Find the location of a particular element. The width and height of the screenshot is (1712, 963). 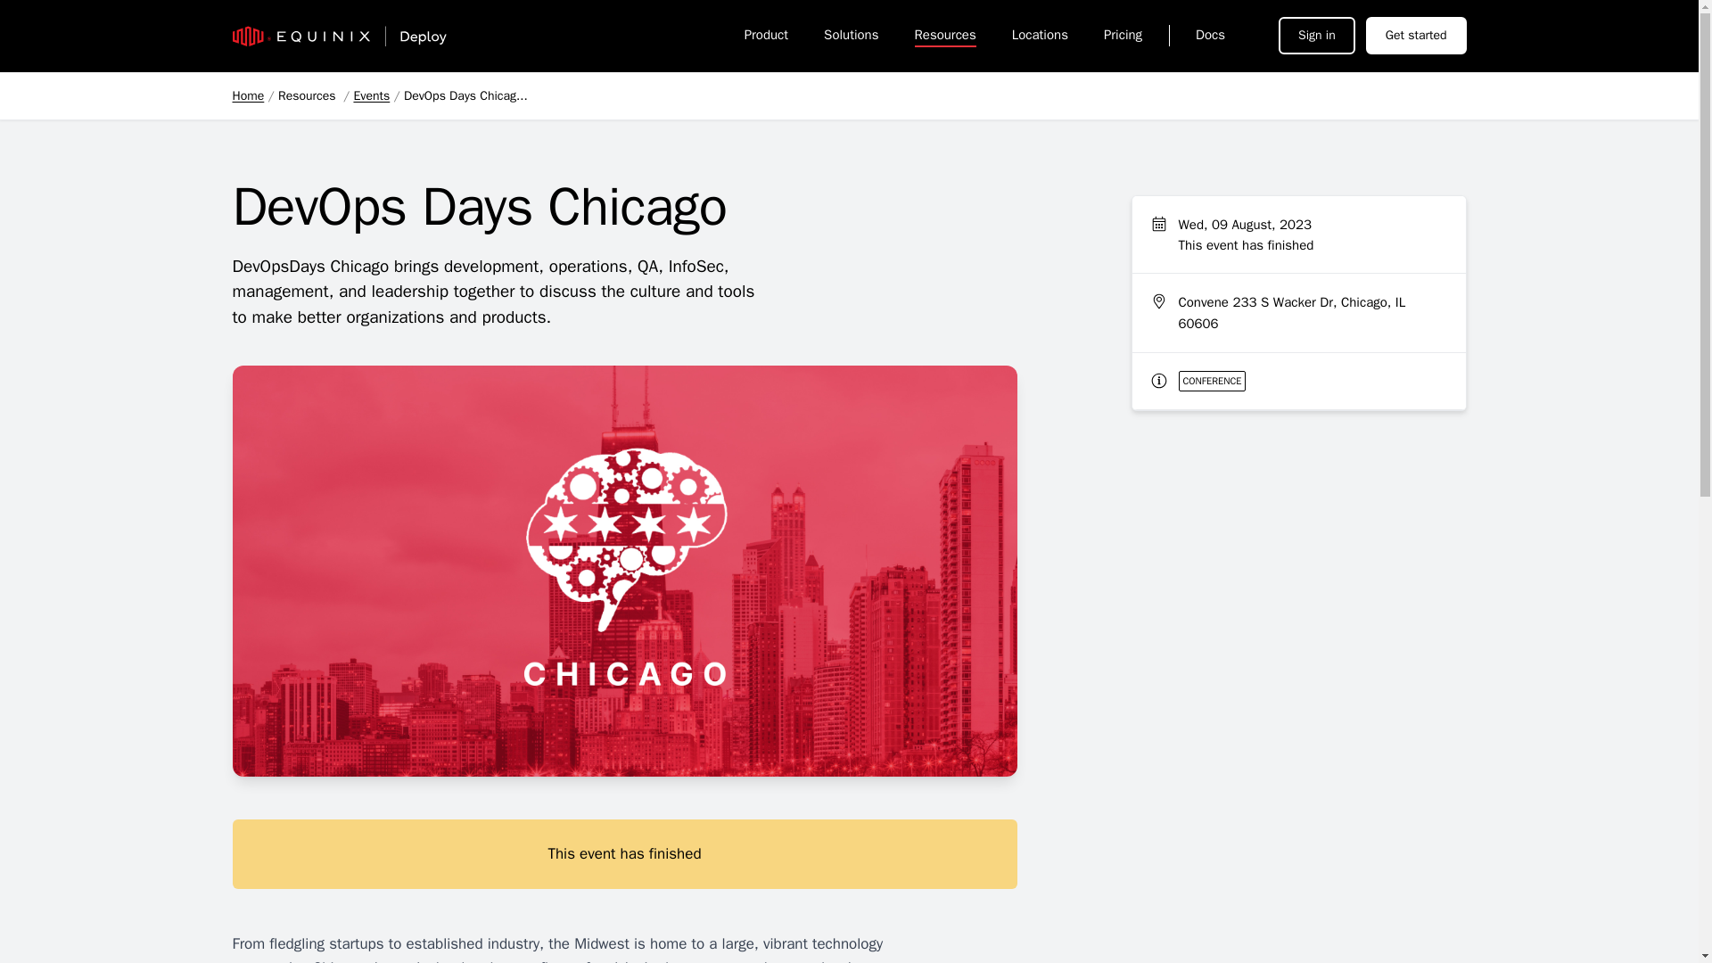

Solutions is located at coordinates (851, 35).